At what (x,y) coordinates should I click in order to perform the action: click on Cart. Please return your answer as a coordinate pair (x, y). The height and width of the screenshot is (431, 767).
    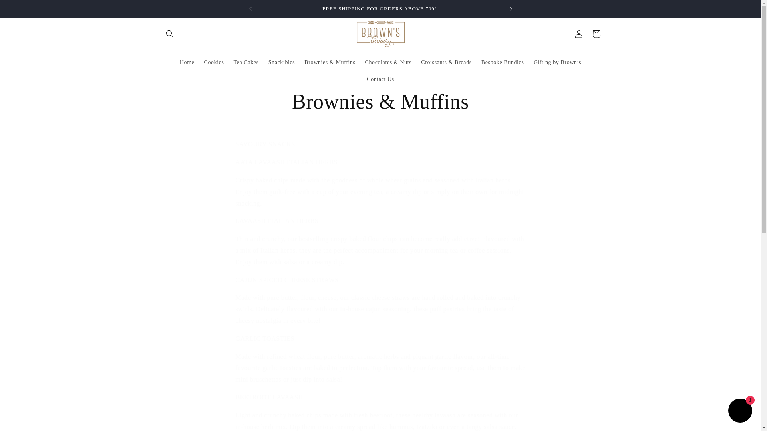
    Looking at the image, I should click on (596, 33).